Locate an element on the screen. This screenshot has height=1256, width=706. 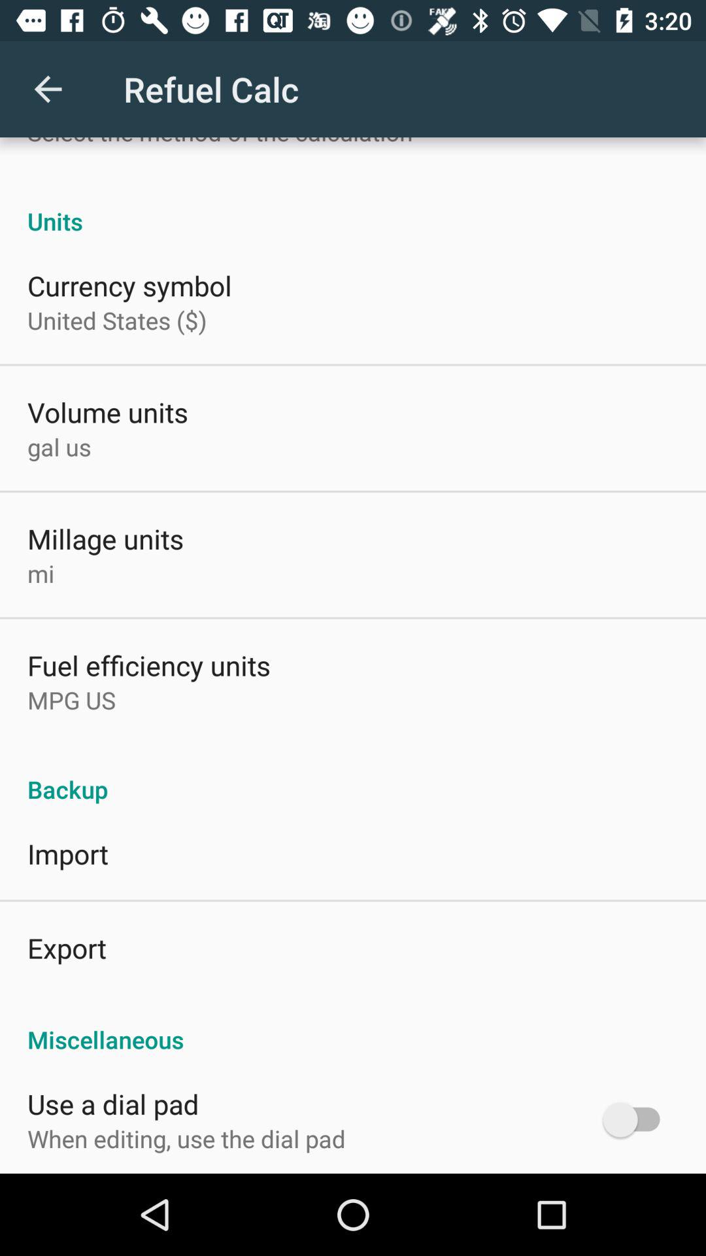
press the item below the export item is located at coordinates (353, 1026).